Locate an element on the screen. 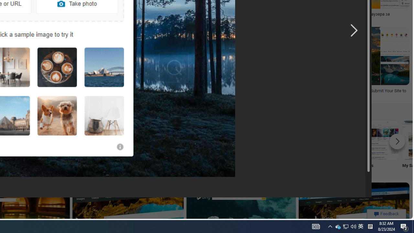 Image resolution: width=414 pixels, height=233 pixels. Web Searching | Computer Applications for ManagersSave is located at coordinates (71, 63).